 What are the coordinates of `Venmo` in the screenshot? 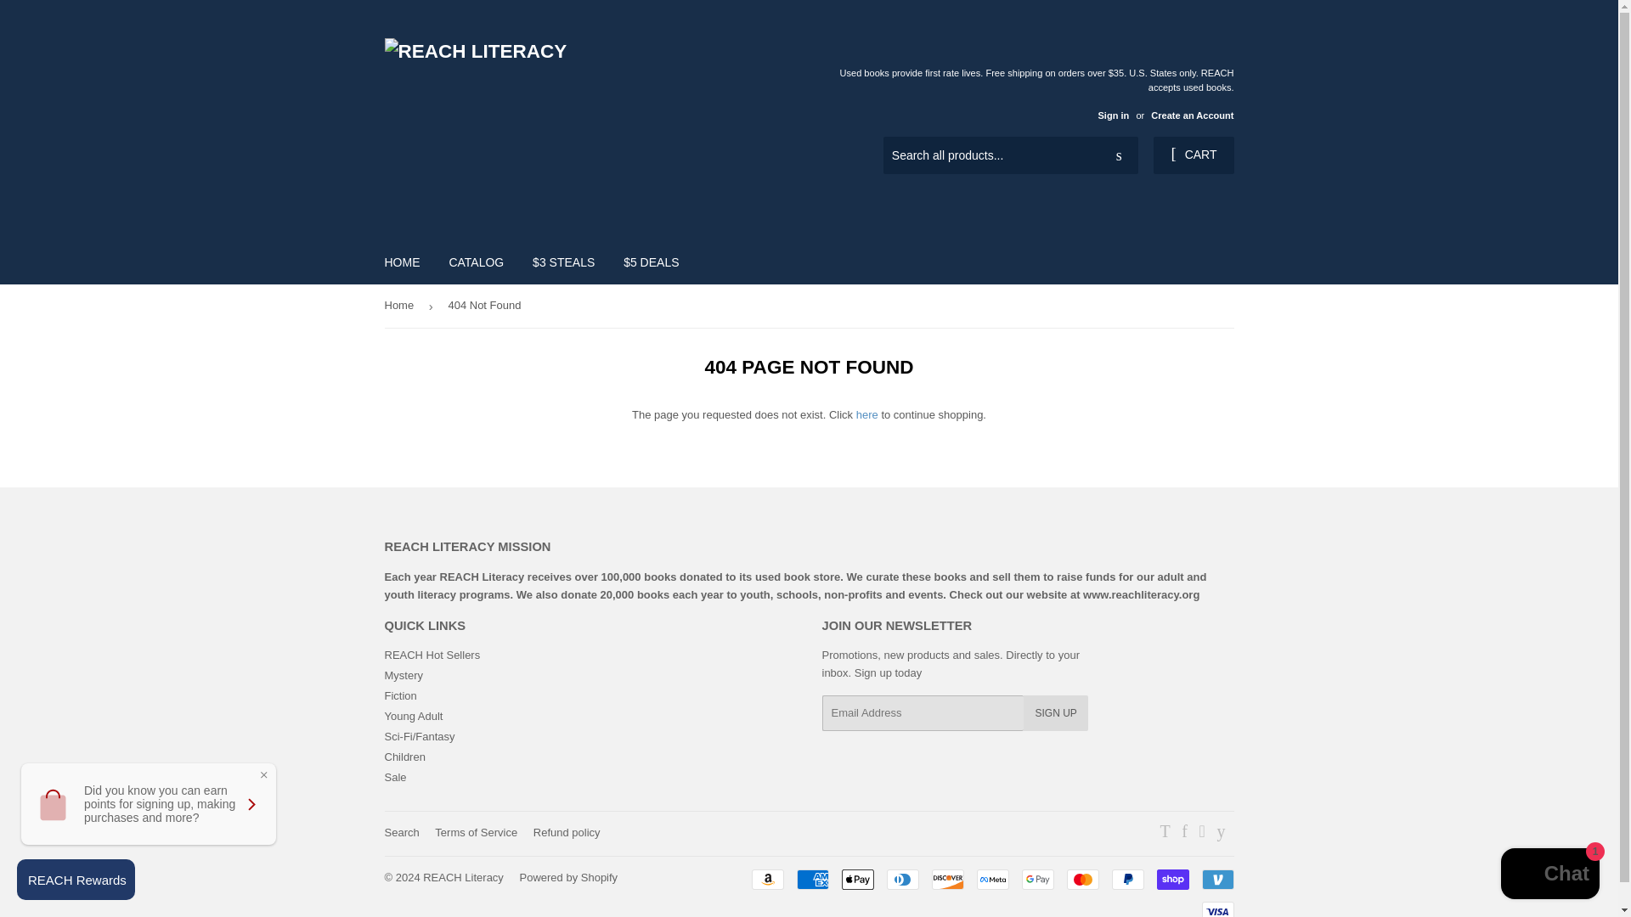 It's located at (1216, 879).